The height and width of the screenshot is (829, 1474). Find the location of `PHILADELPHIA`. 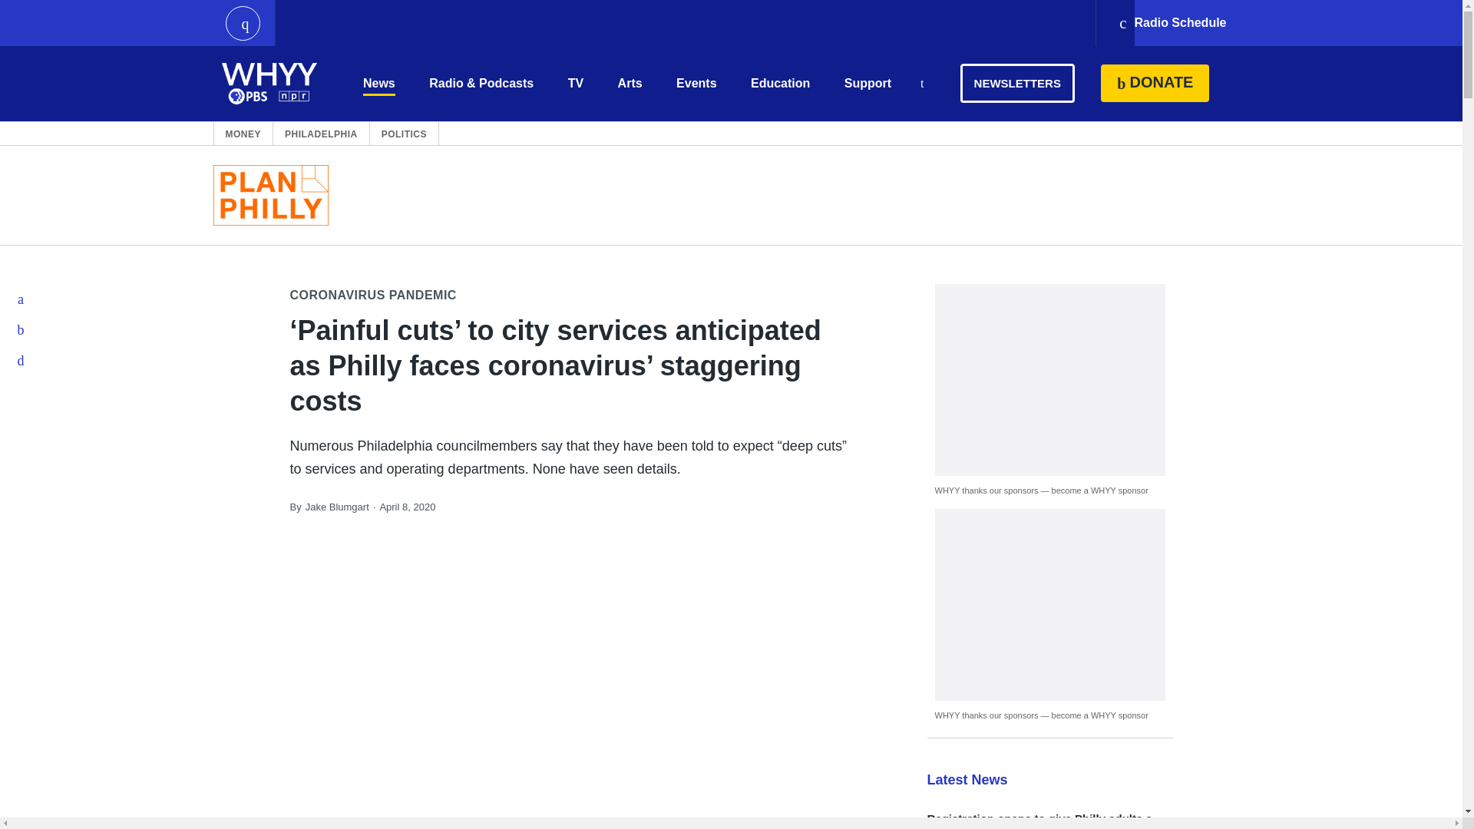

PHILADELPHIA is located at coordinates (321, 134).